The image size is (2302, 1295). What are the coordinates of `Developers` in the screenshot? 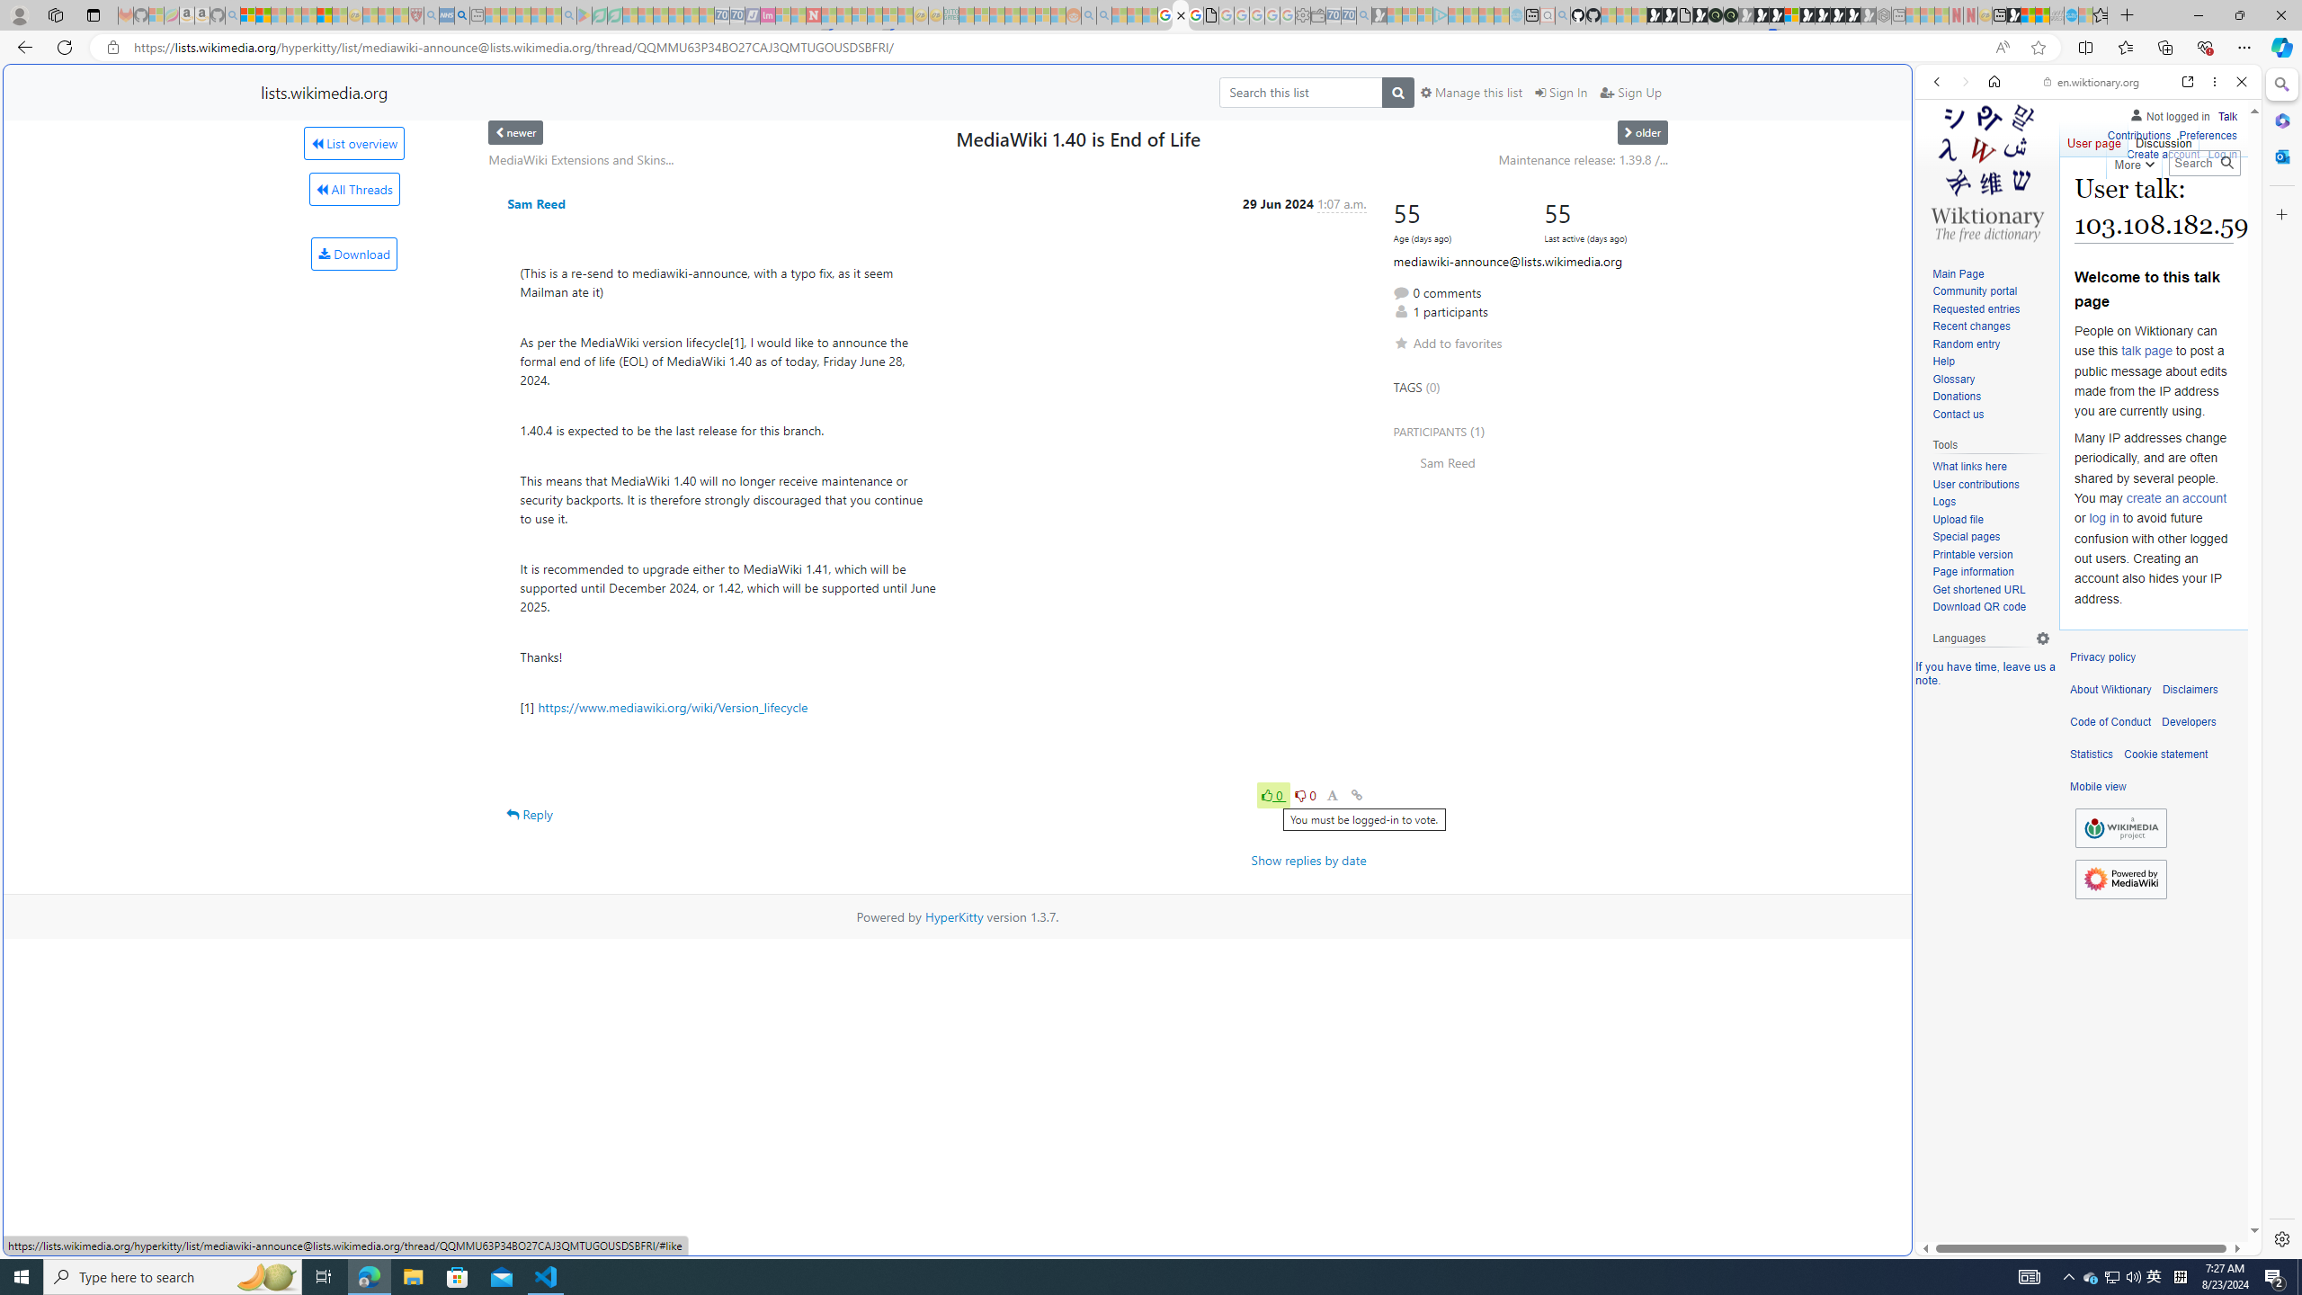 It's located at (2189, 722).